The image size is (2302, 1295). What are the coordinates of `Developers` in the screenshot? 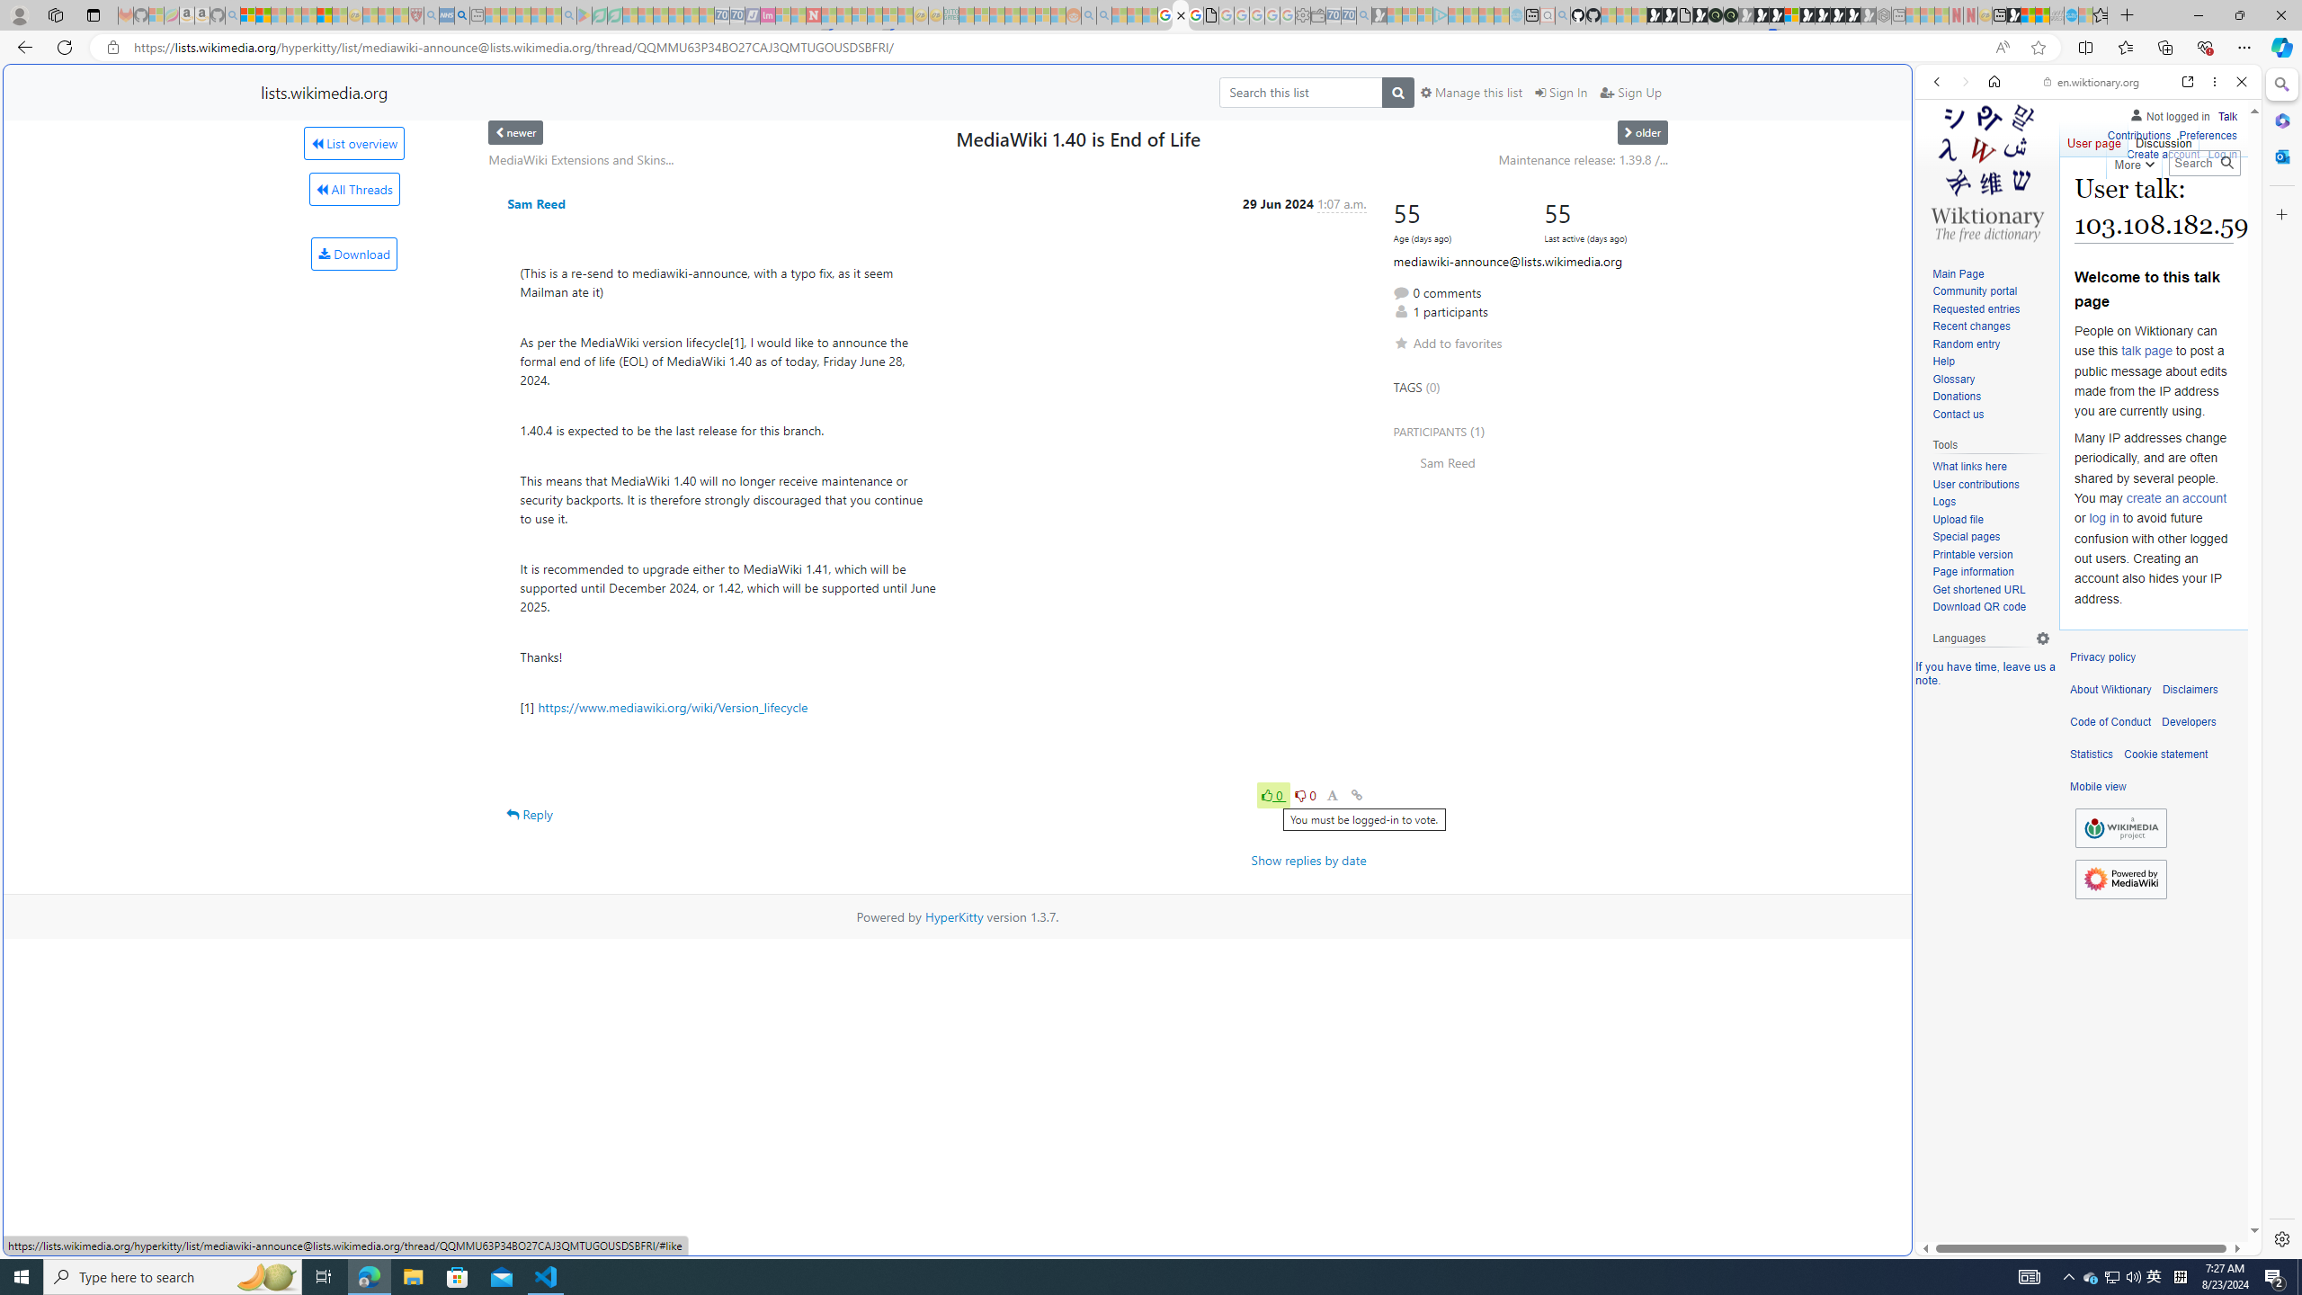 It's located at (2189, 722).